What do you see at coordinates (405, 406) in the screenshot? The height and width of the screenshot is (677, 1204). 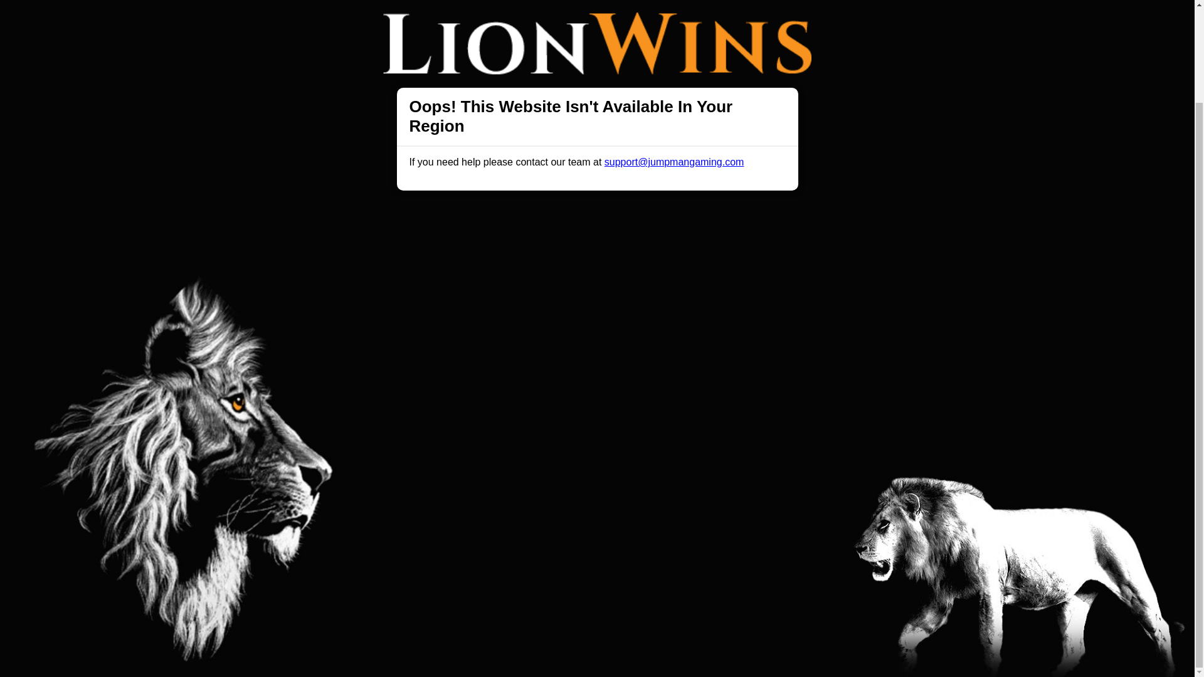 I see `Help` at bounding box center [405, 406].